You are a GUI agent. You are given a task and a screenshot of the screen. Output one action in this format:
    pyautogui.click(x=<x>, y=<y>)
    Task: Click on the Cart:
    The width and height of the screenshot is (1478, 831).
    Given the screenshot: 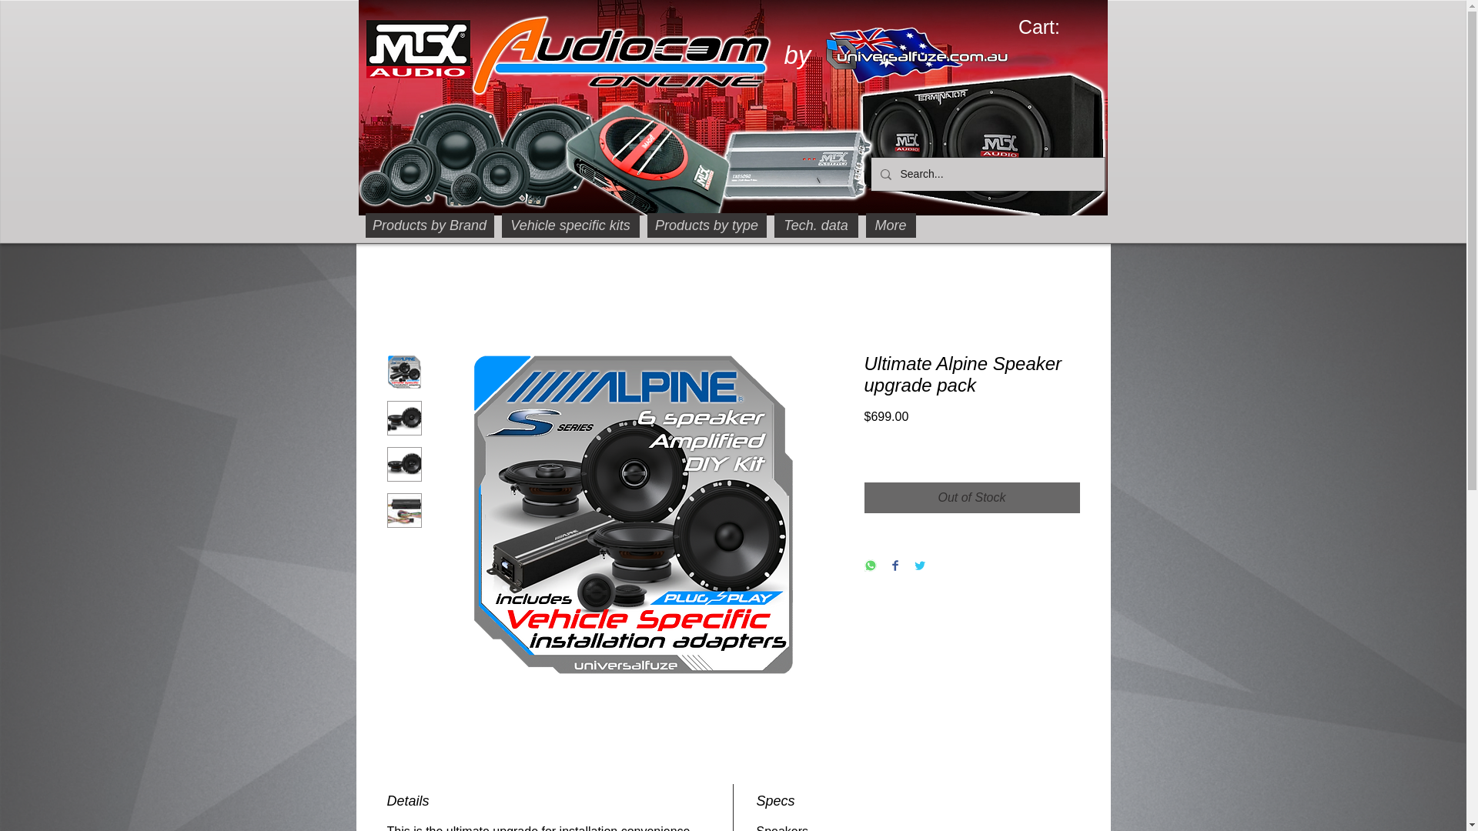 What is the action you would take?
    pyautogui.click(x=1052, y=26)
    